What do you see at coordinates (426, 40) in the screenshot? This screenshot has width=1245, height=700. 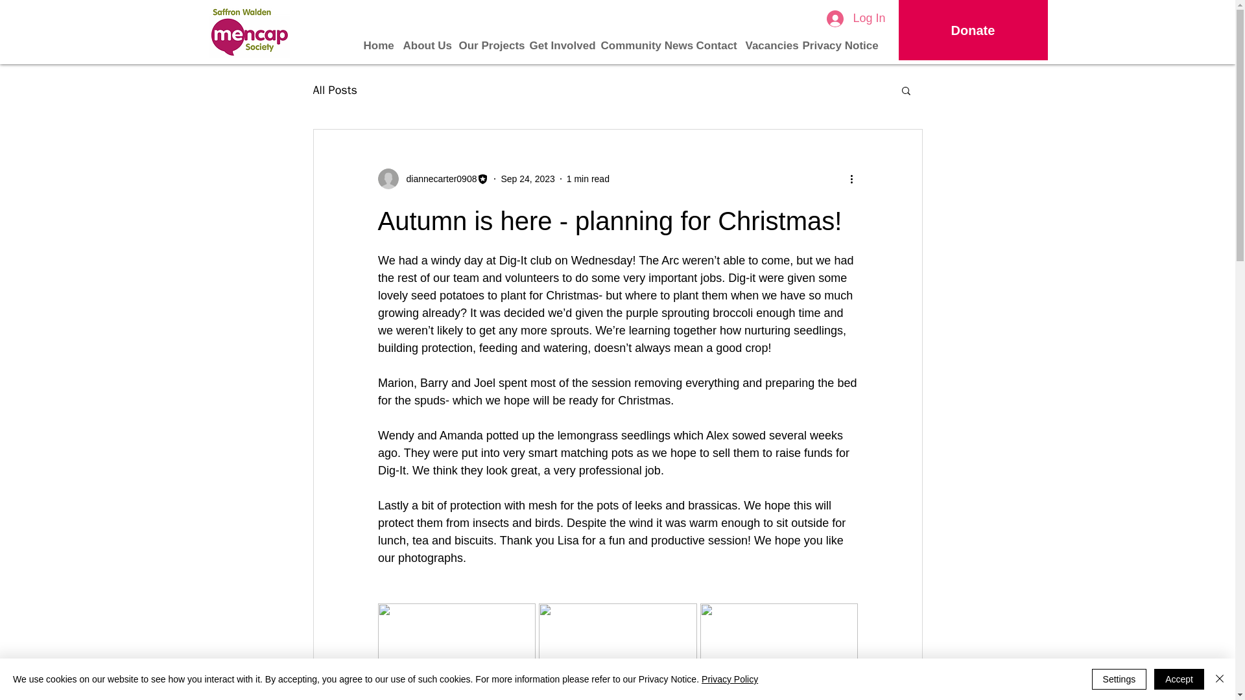 I see `About Us` at bounding box center [426, 40].